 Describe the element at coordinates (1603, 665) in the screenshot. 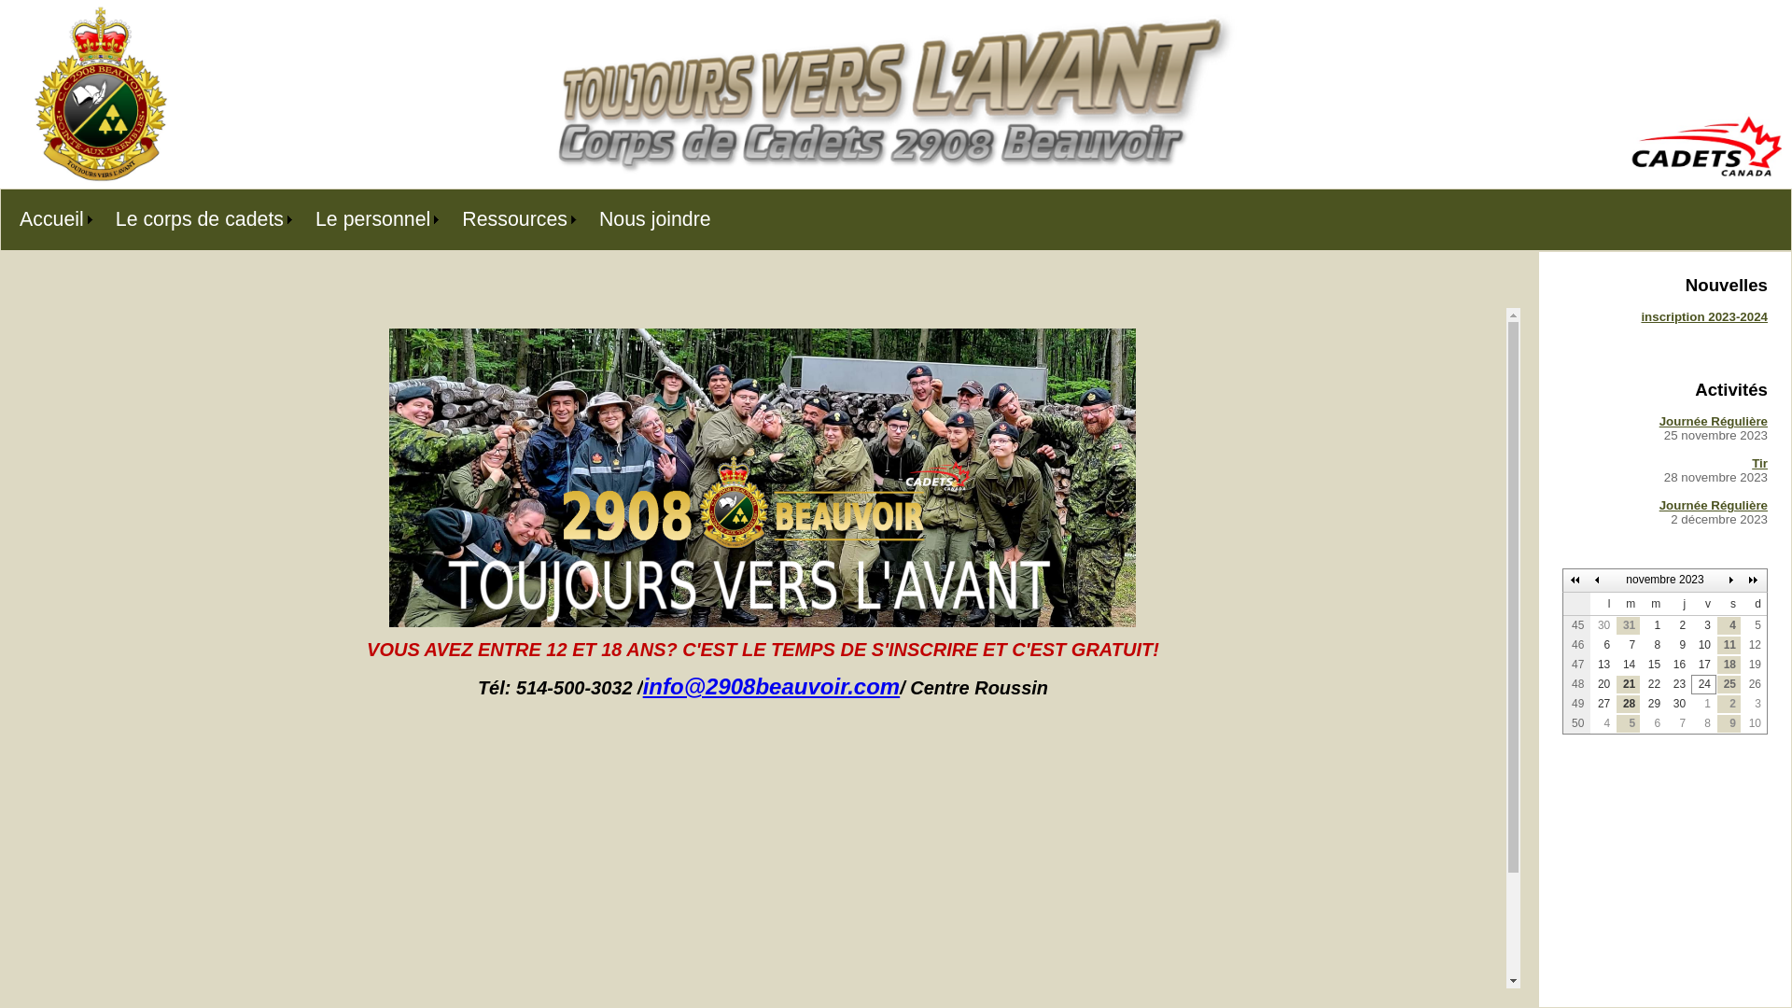

I see `13` at that location.